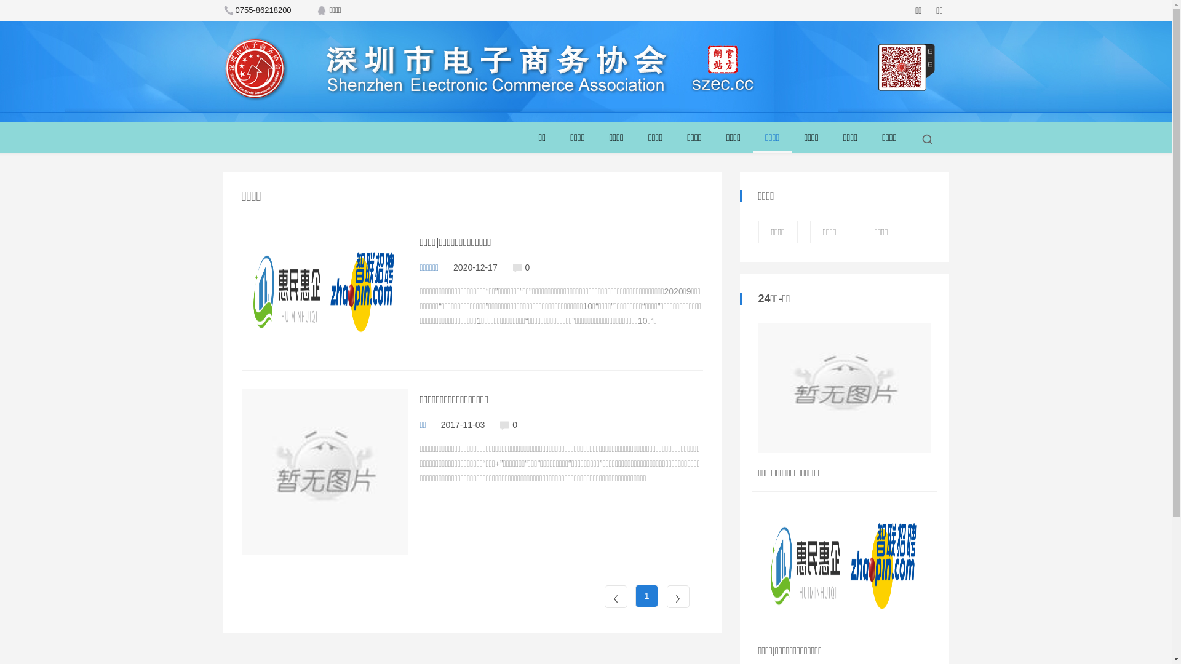 This screenshot has width=1181, height=664. Describe the element at coordinates (257, 10) in the screenshot. I see `0755-86218200` at that location.